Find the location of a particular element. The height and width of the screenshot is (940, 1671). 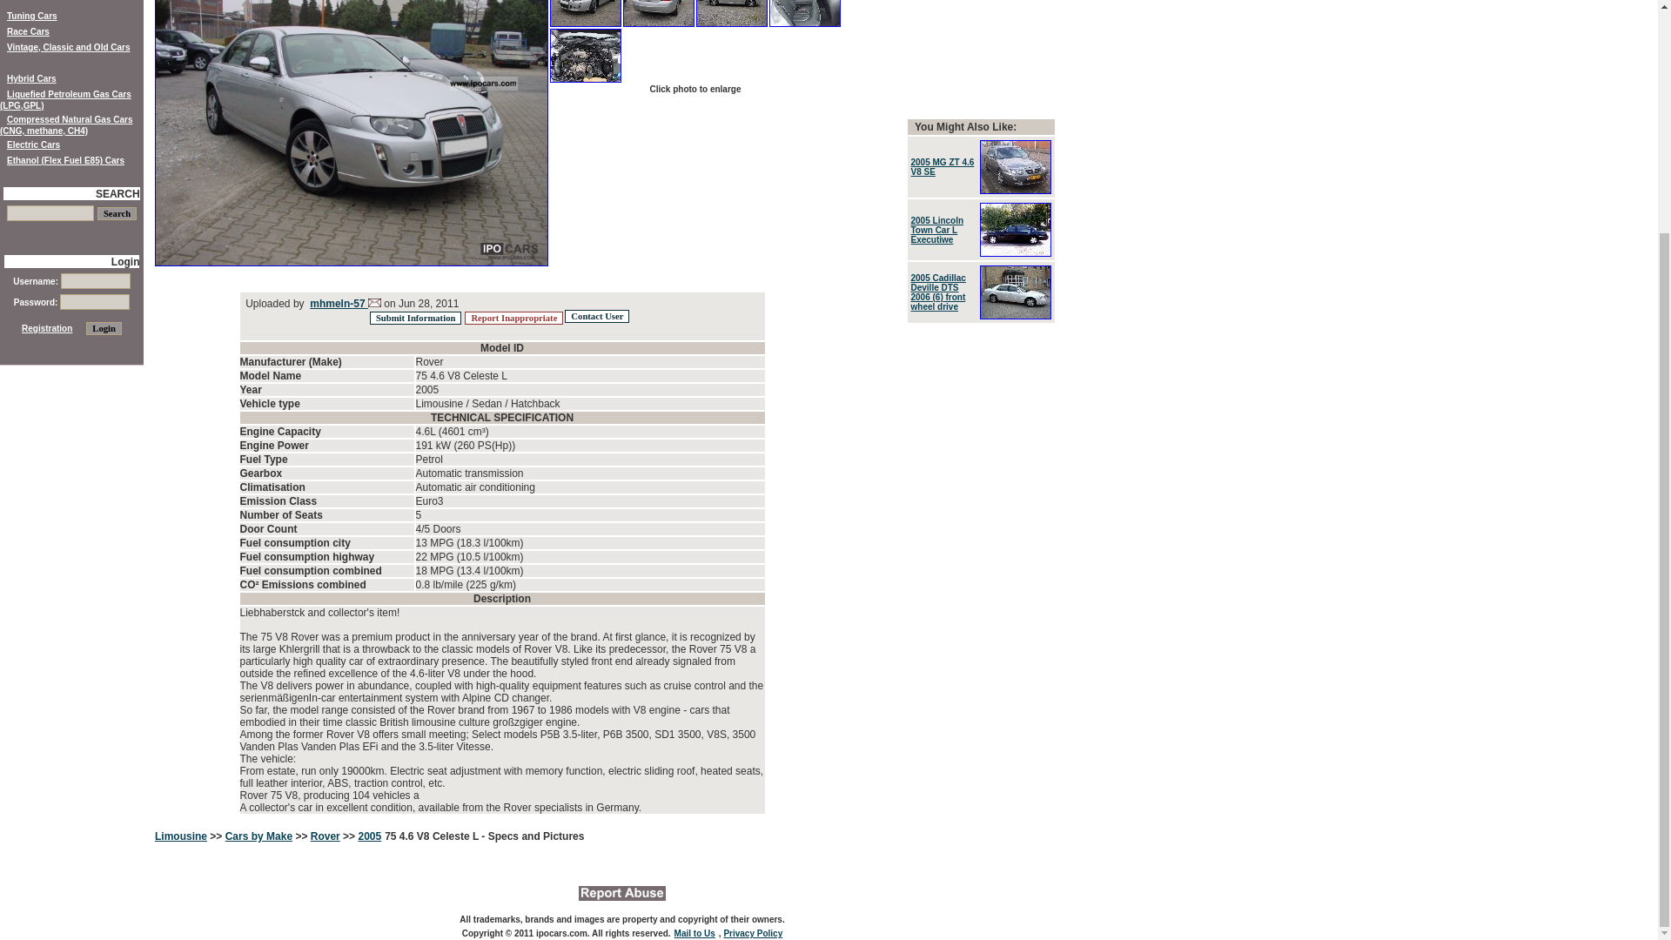

Report Inappropriate is located at coordinates (513, 317).